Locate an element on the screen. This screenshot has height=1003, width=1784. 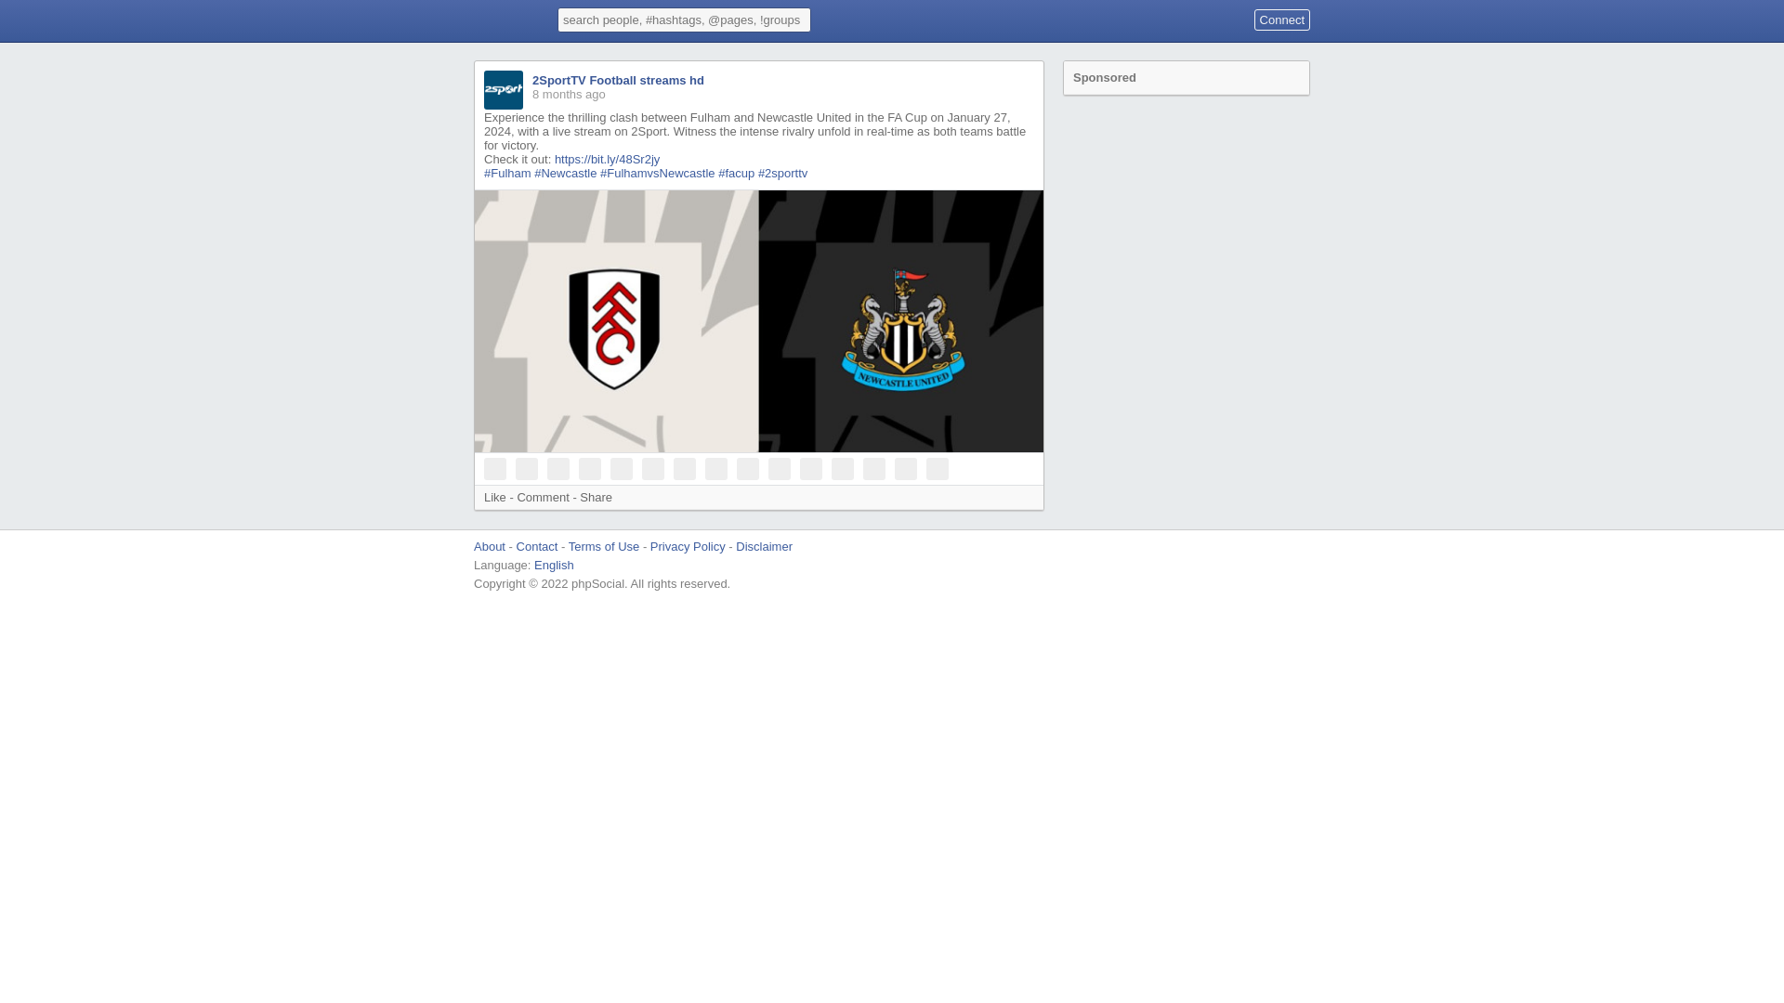
Log-in to Like, Comment or Share is located at coordinates (494, 498).